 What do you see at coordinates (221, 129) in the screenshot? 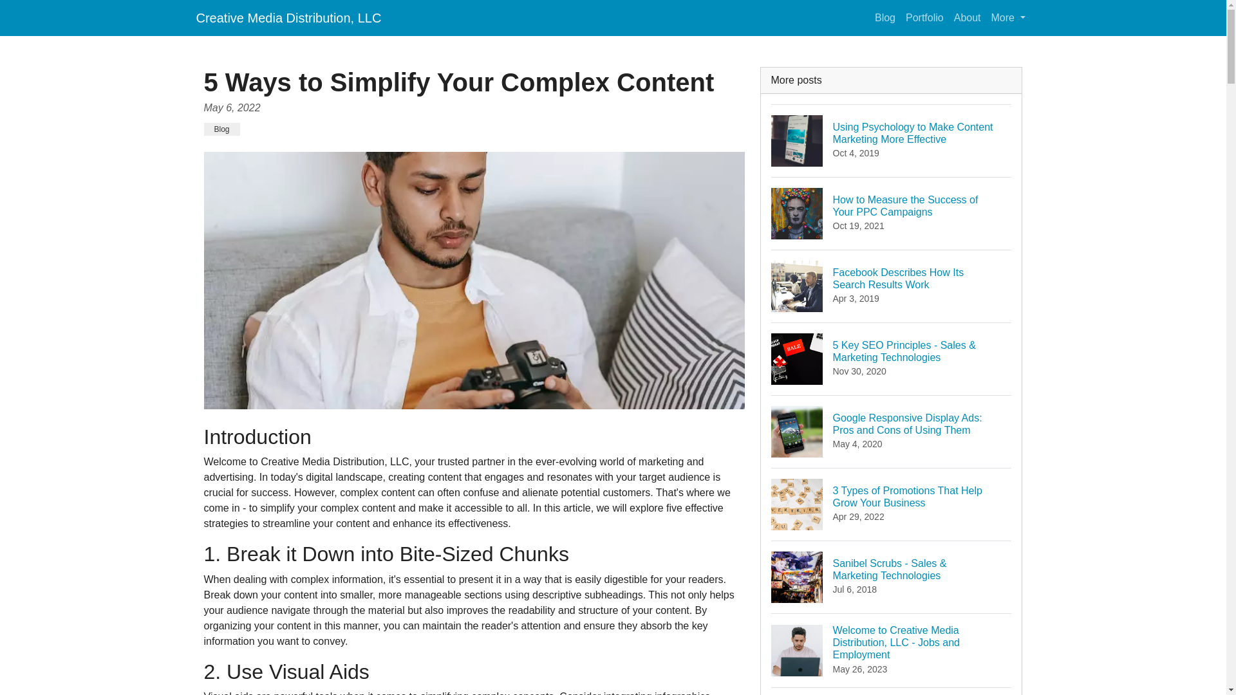
I see `About` at bounding box center [221, 129].